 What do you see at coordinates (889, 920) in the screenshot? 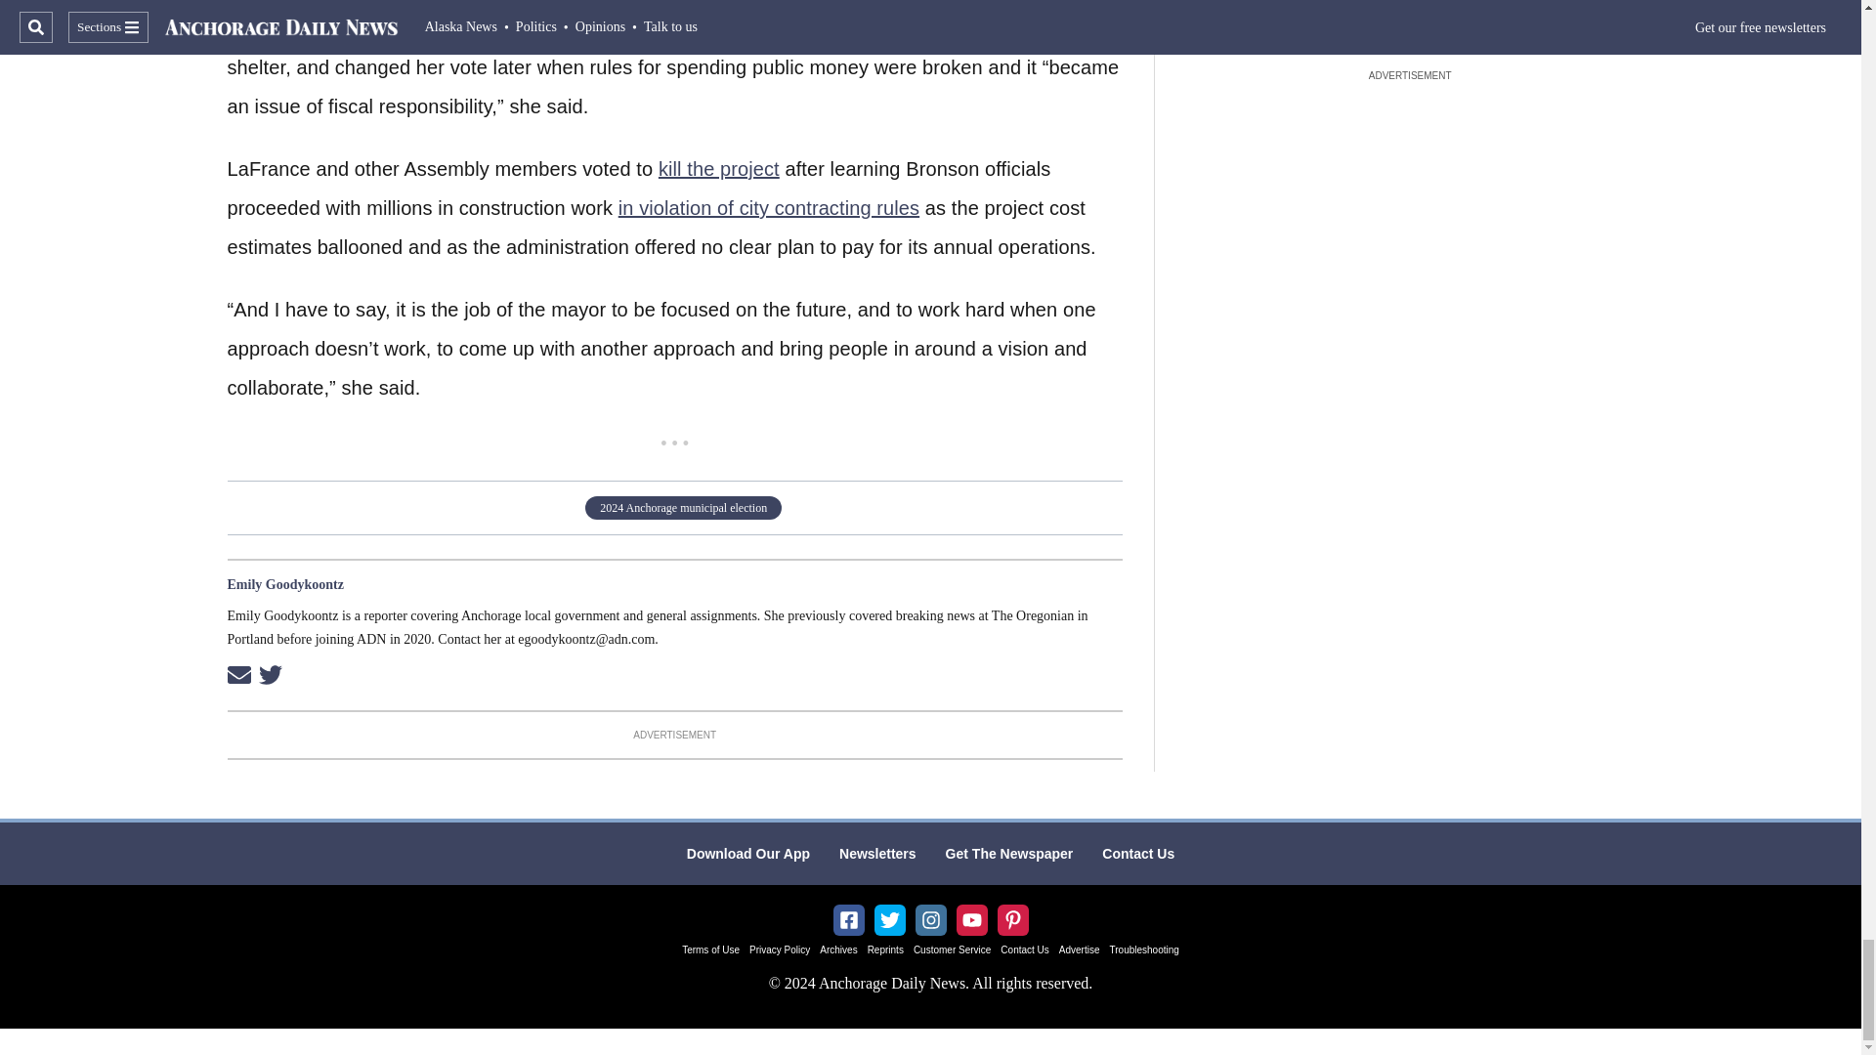
I see `Twitter IconTwitter Account for Anchorage Daily News` at bounding box center [889, 920].